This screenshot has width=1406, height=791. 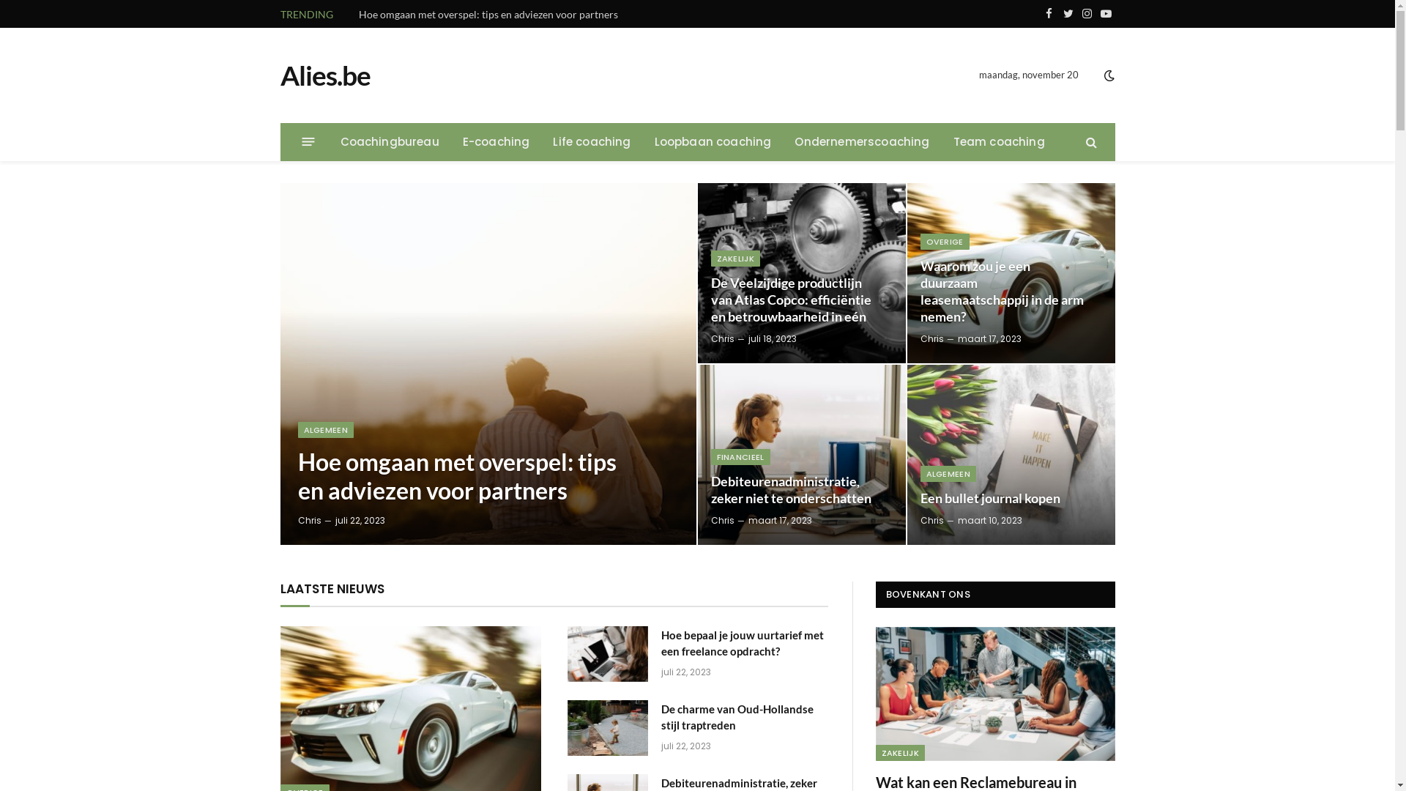 What do you see at coordinates (744, 718) in the screenshot?
I see `De charme van Oud-Hollandse stijl traptreden` at bounding box center [744, 718].